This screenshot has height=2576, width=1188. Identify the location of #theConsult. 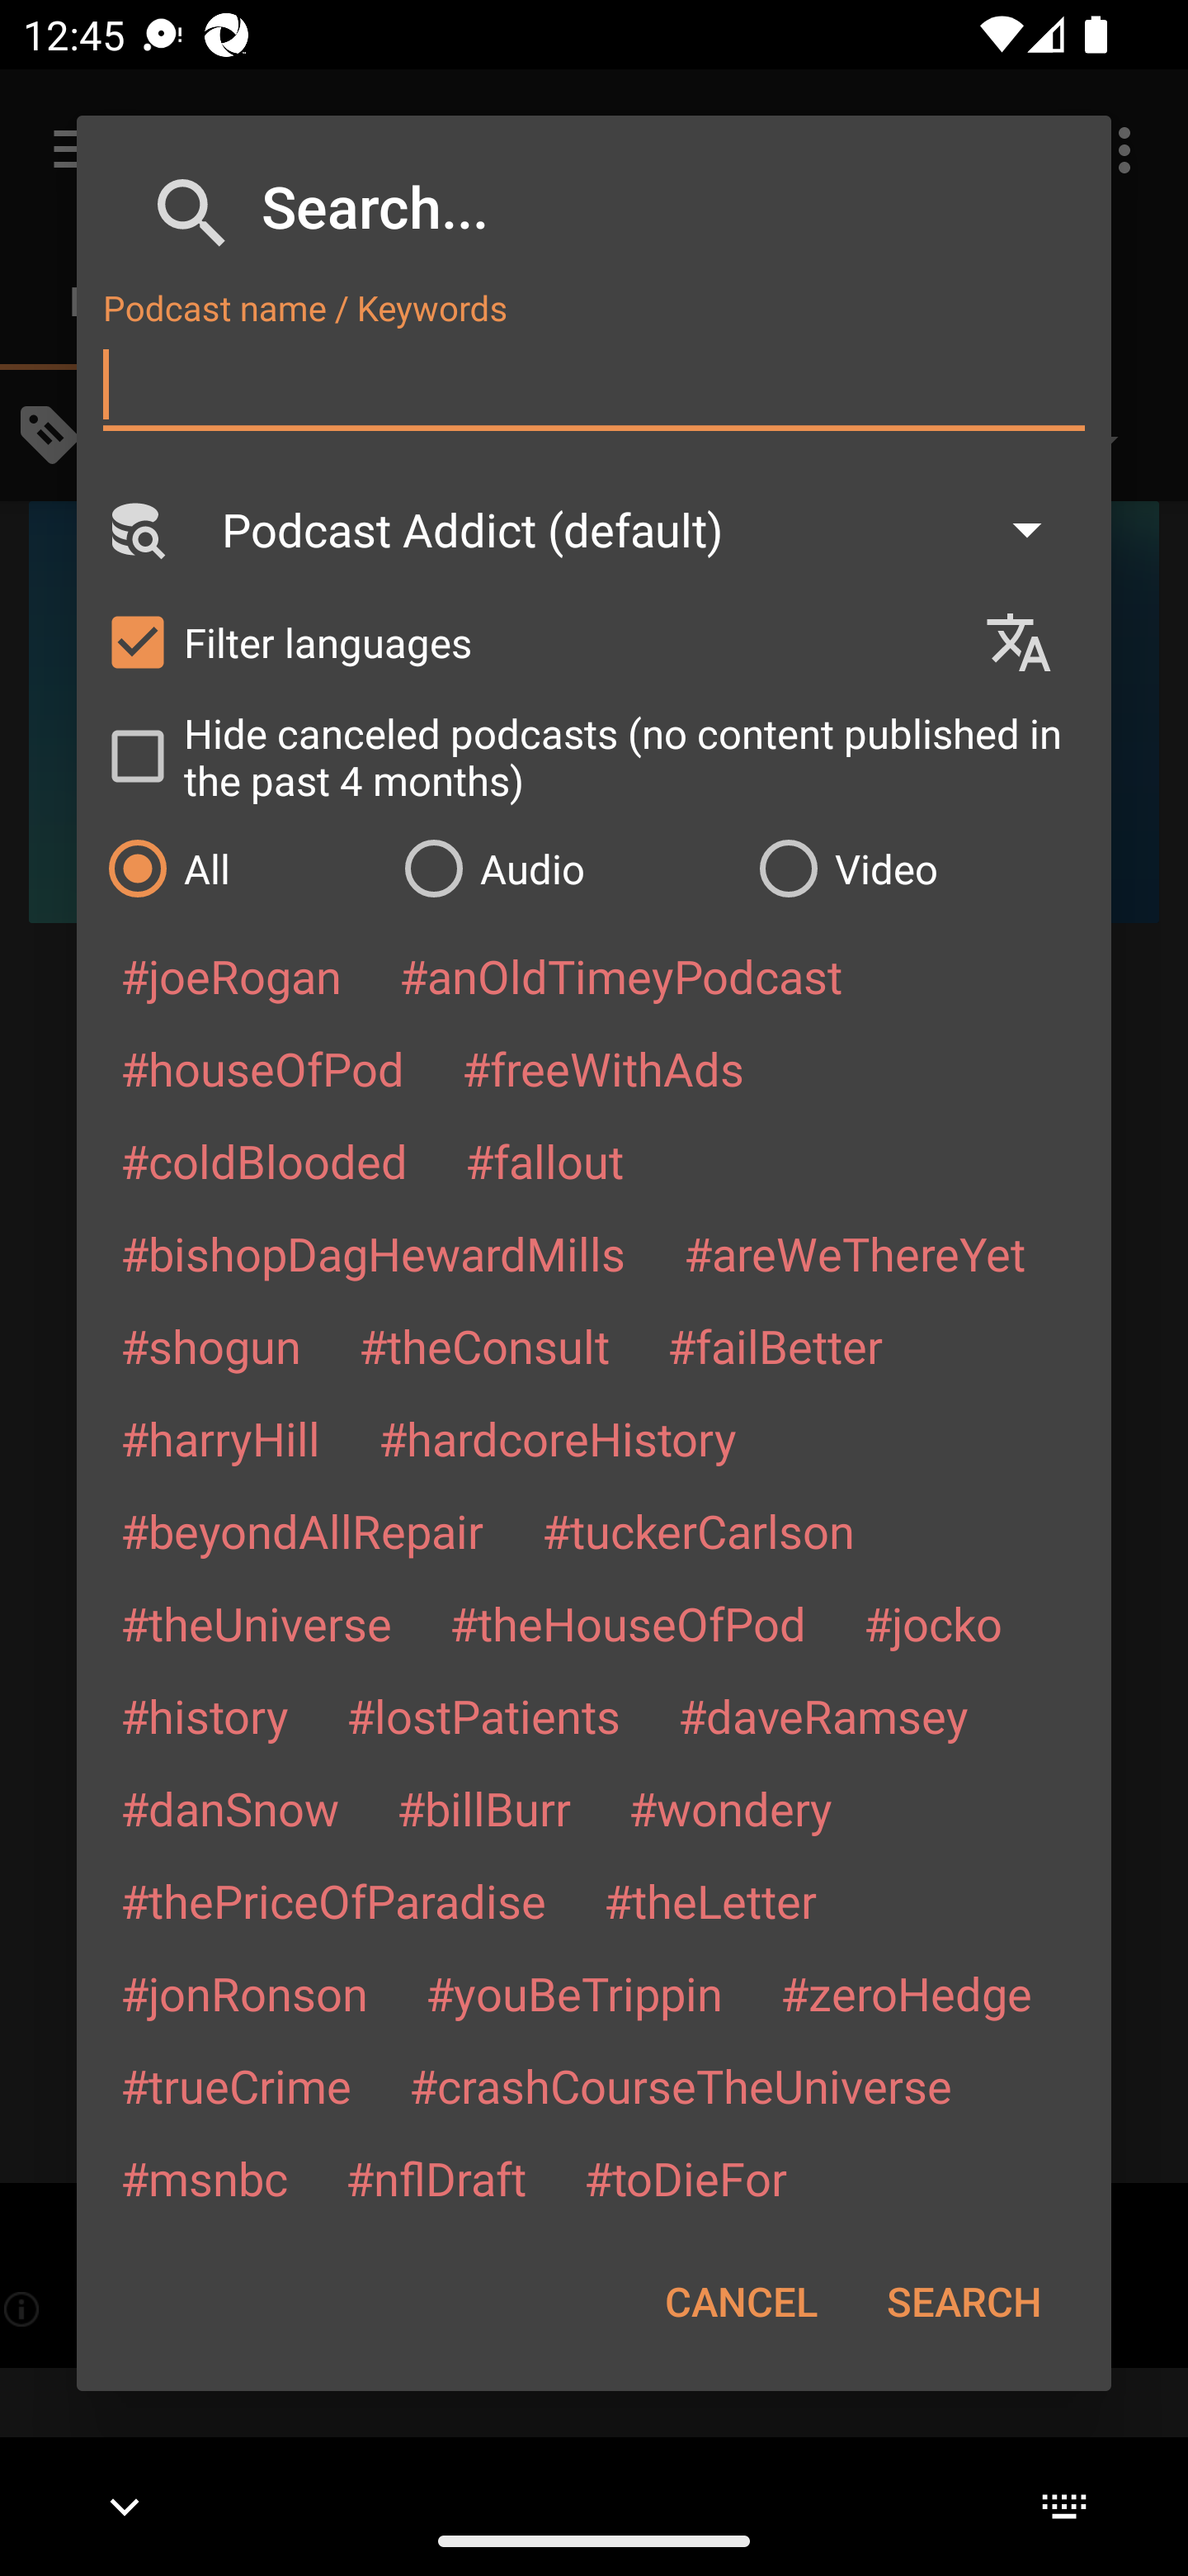
(483, 1346).